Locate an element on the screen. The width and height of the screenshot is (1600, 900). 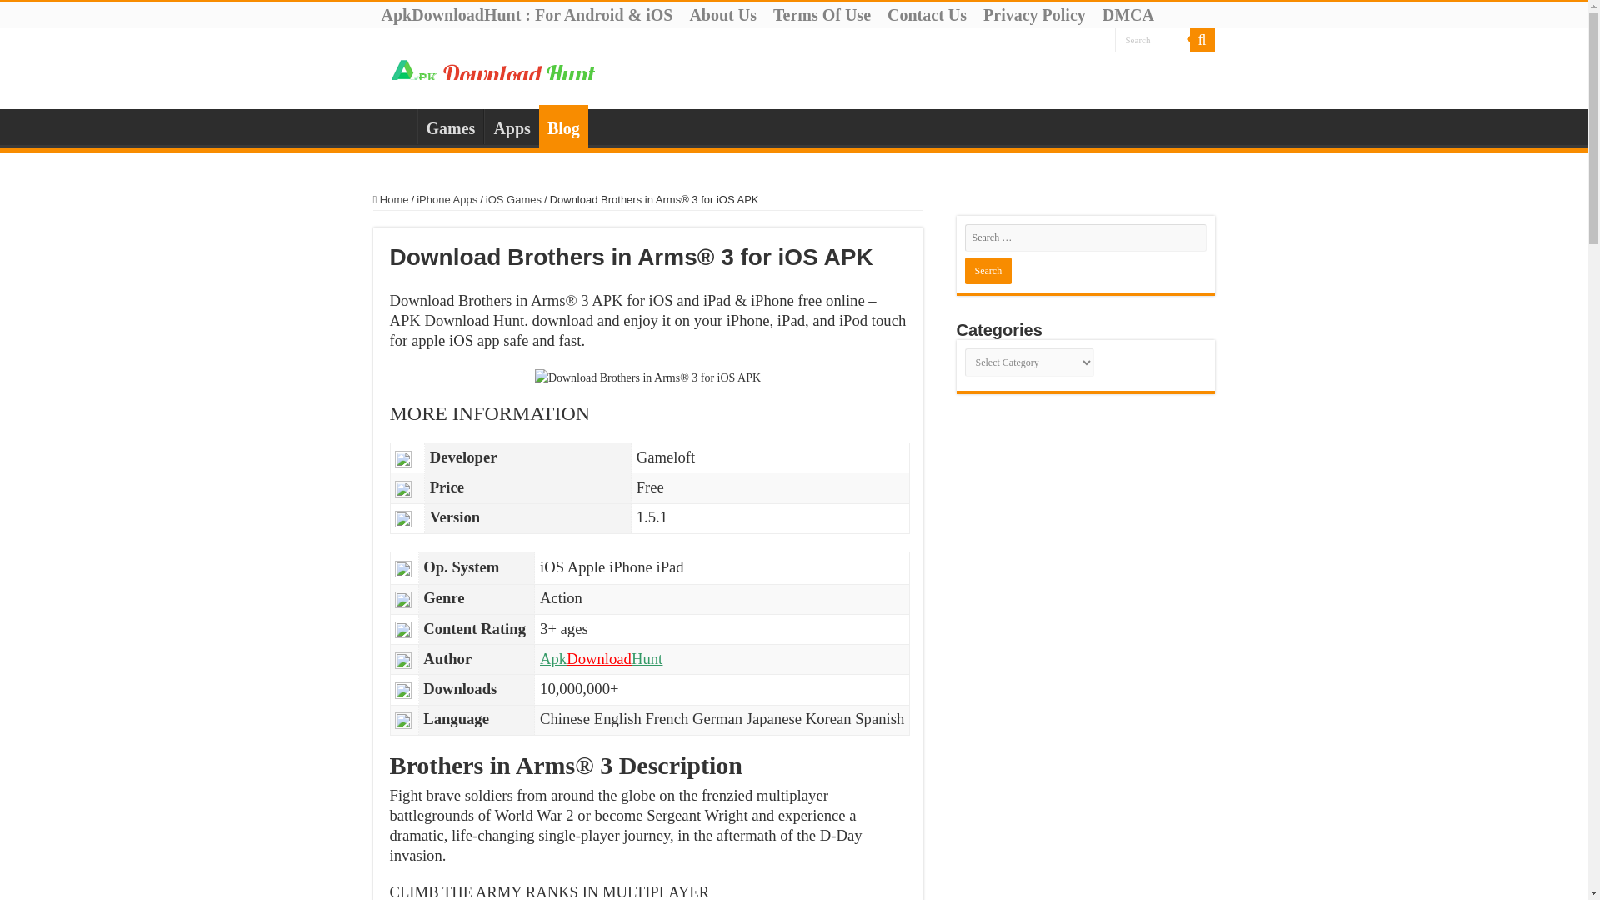
Contact Us is located at coordinates (927, 15).